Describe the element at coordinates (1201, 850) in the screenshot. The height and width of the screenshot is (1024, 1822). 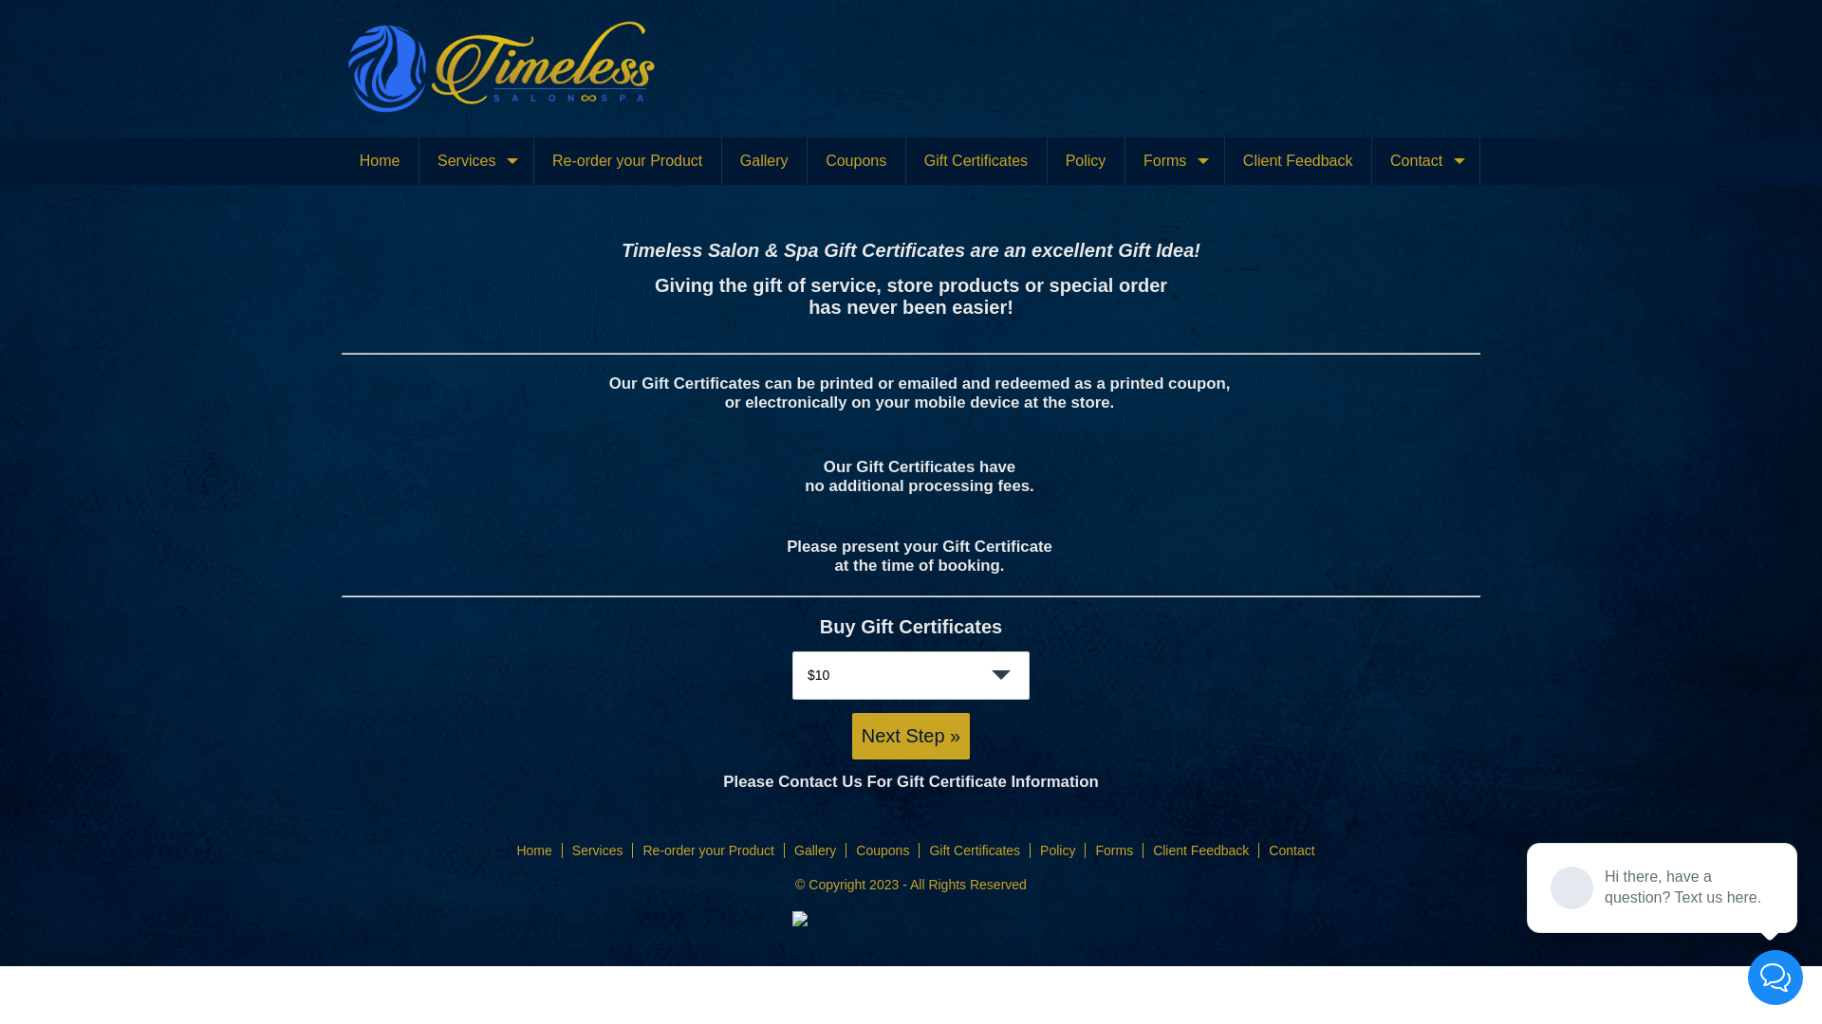
I see `Client Feedback` at that location.